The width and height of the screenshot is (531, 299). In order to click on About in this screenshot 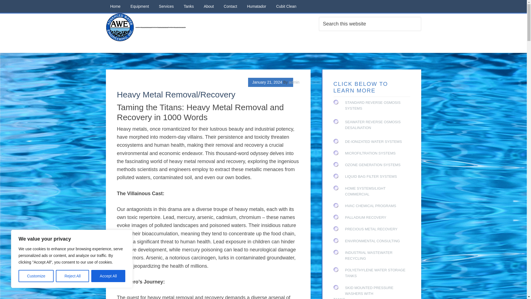, I will do `click(209, 6)`.